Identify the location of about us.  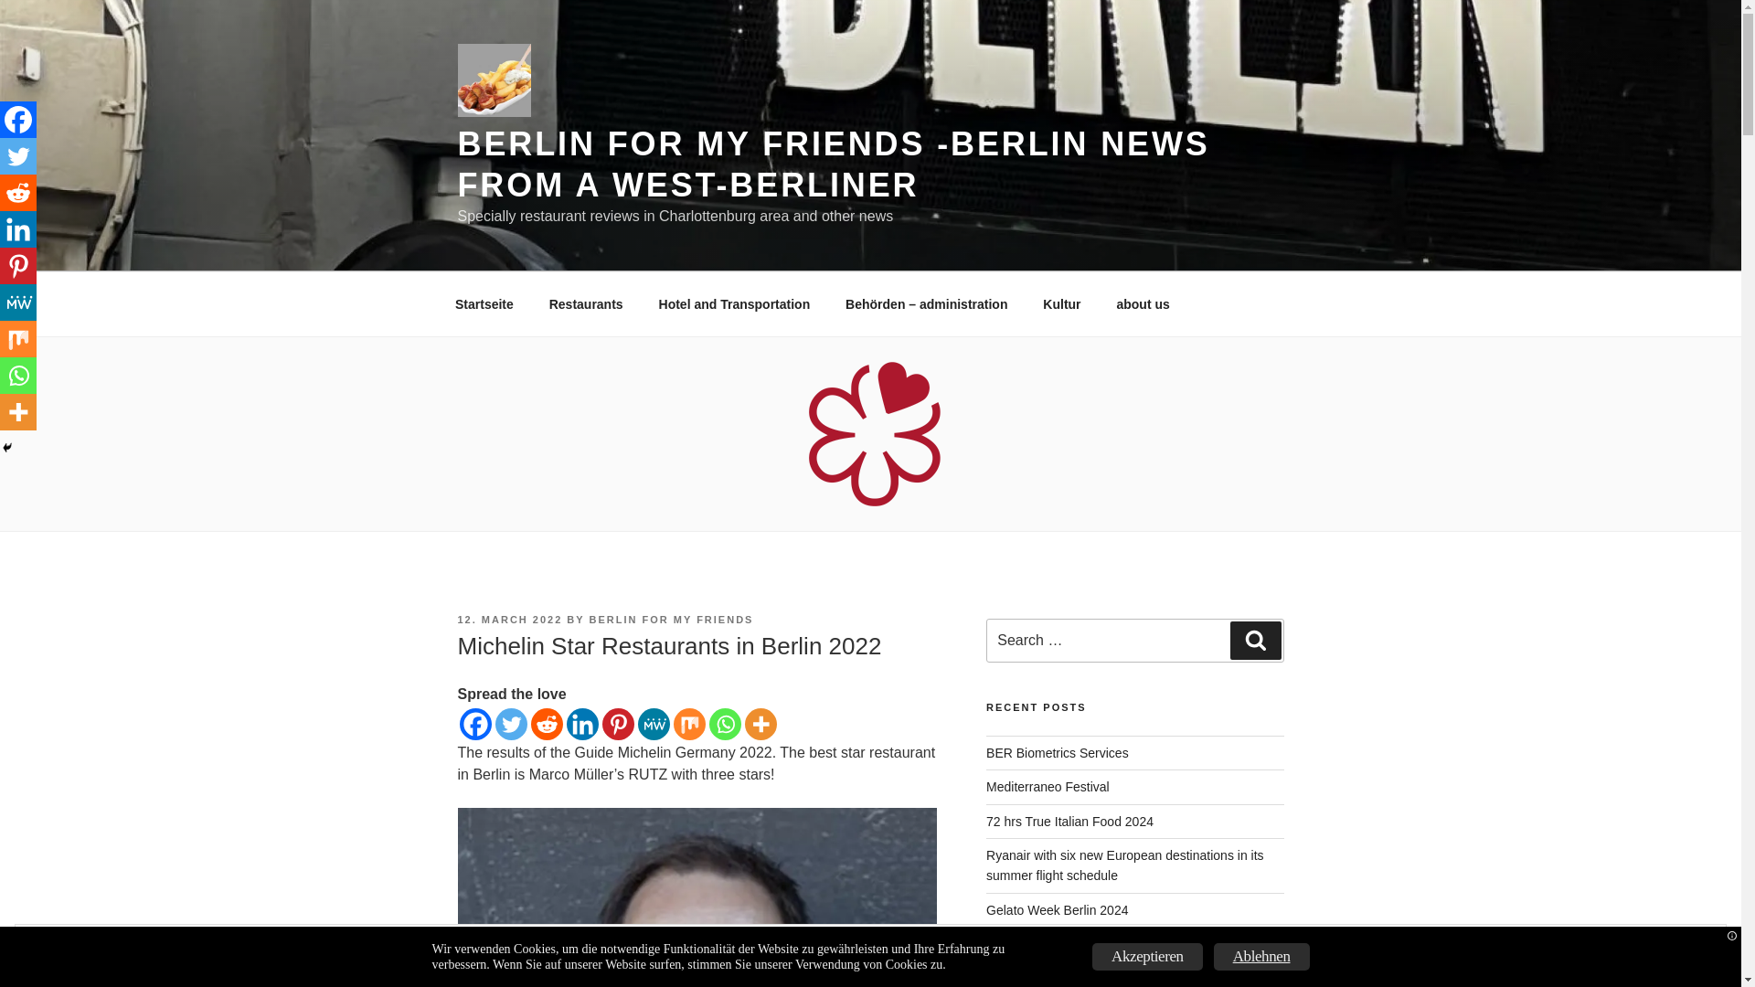
(1143, 303).